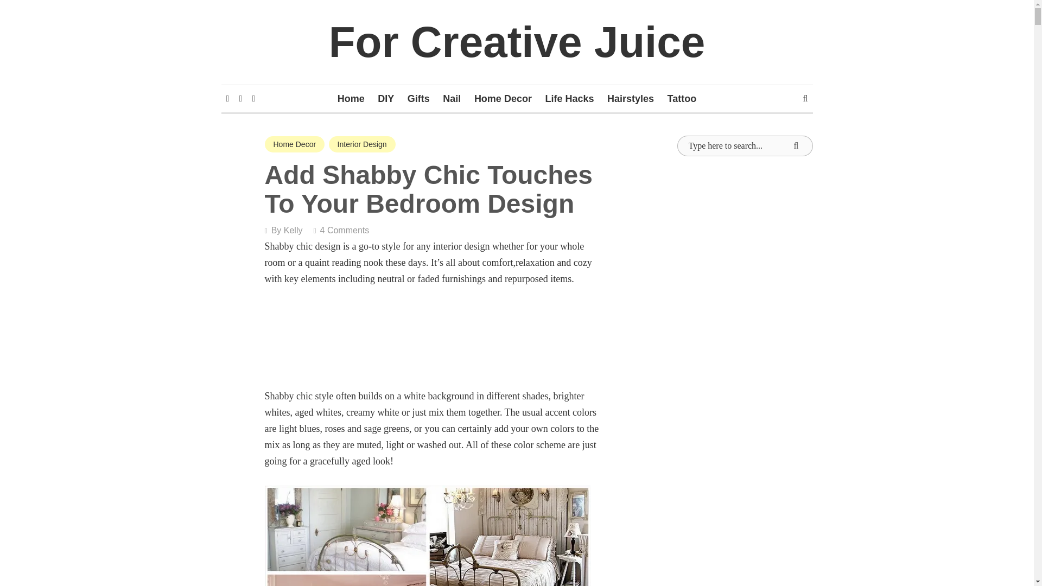 This screenshot has width=1042, height=586. Describe the element at coordinates (682, 99) in the screenshot. I see `Tattoo` at that location.